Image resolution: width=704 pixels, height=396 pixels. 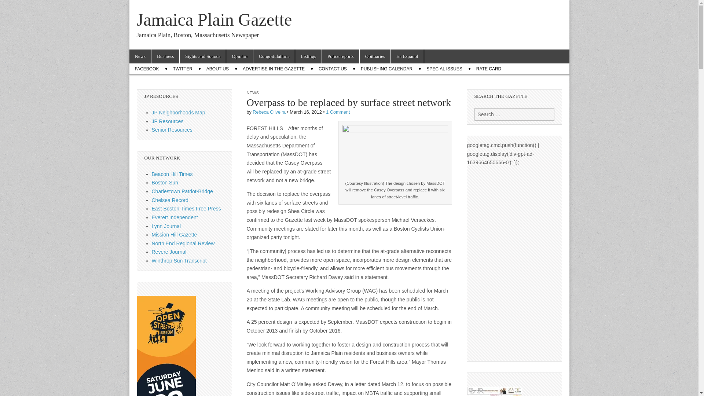 I want to click on Police reports, so click(x=340, y=56).